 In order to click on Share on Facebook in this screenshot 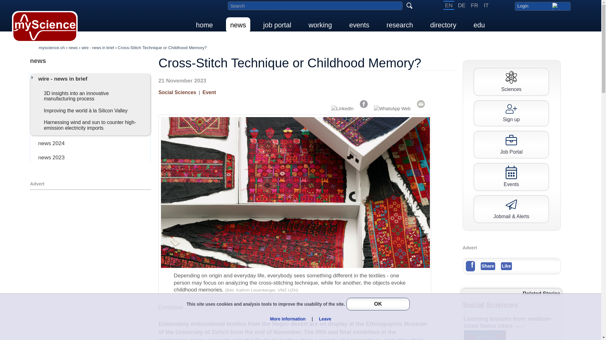, I will do `click(364, 104)`.